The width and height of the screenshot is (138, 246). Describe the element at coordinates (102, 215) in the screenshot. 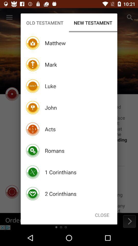

I see `tap icon at the bottom right corner` at that location.